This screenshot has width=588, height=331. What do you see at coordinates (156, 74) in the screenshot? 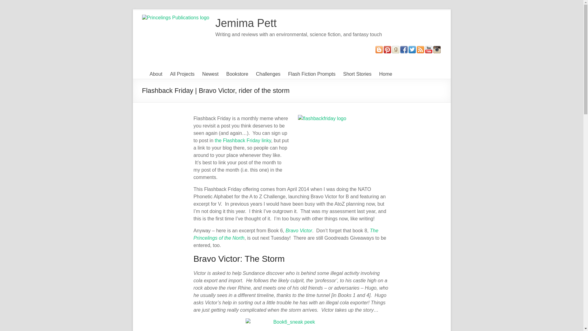
I see `About` at bounding box center [156, 74].